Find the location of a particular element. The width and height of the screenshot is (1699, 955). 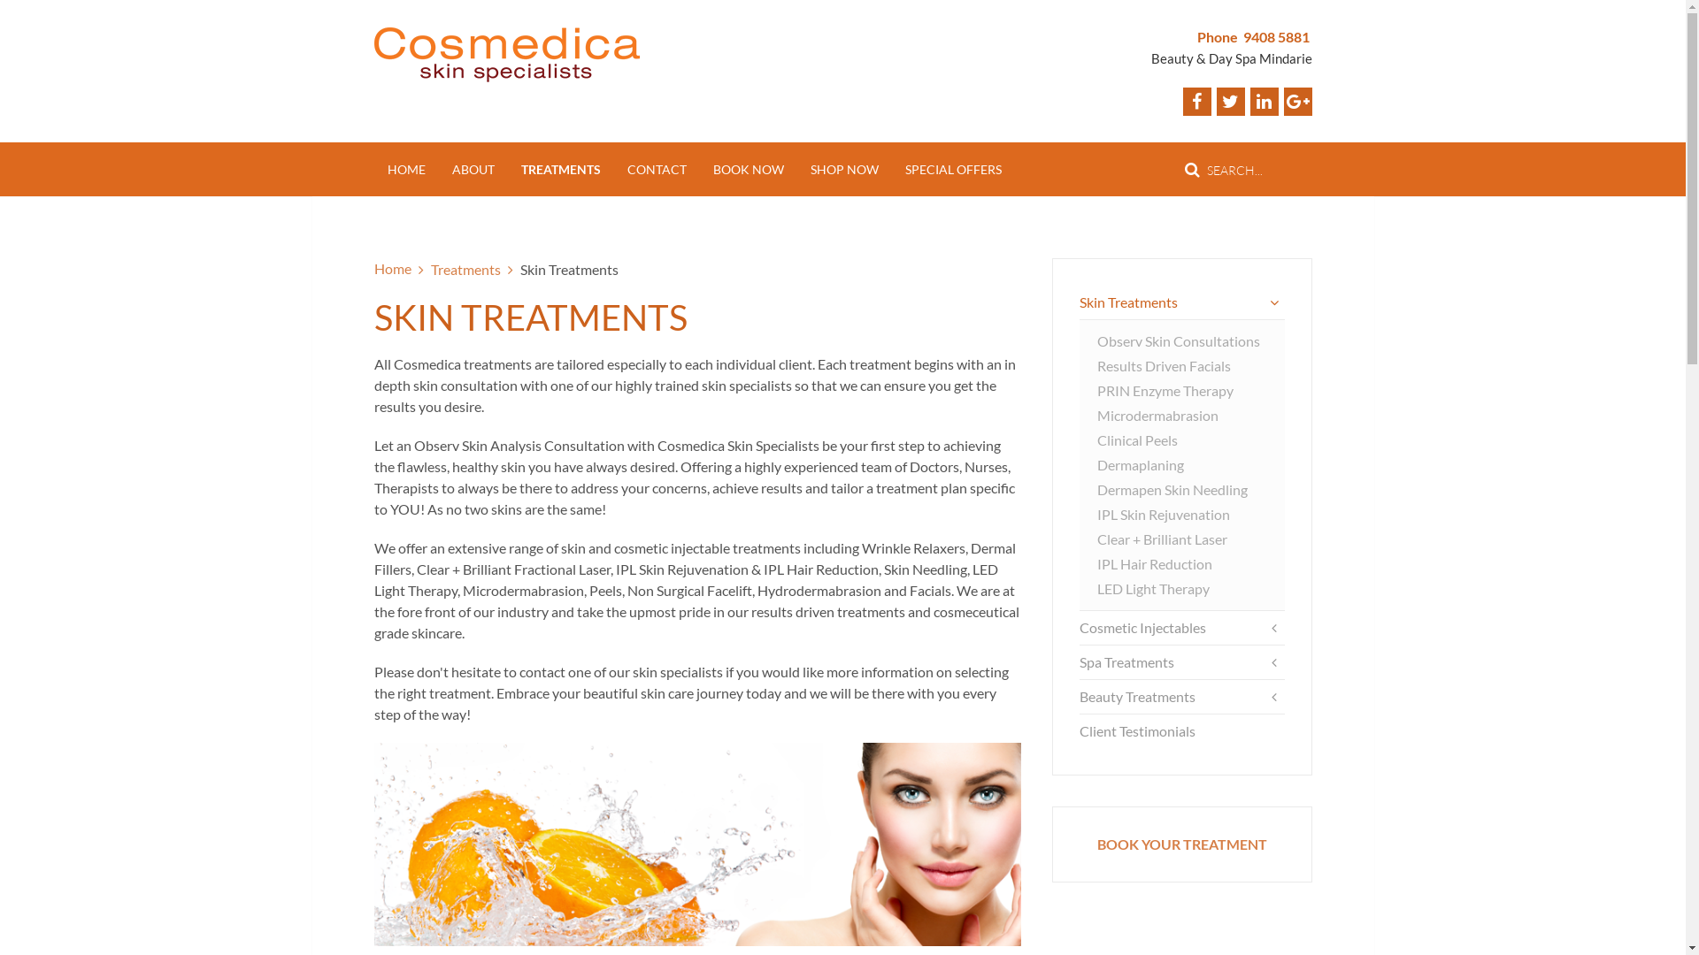

LED Light Therapy is located at coordinates (1182, 589).